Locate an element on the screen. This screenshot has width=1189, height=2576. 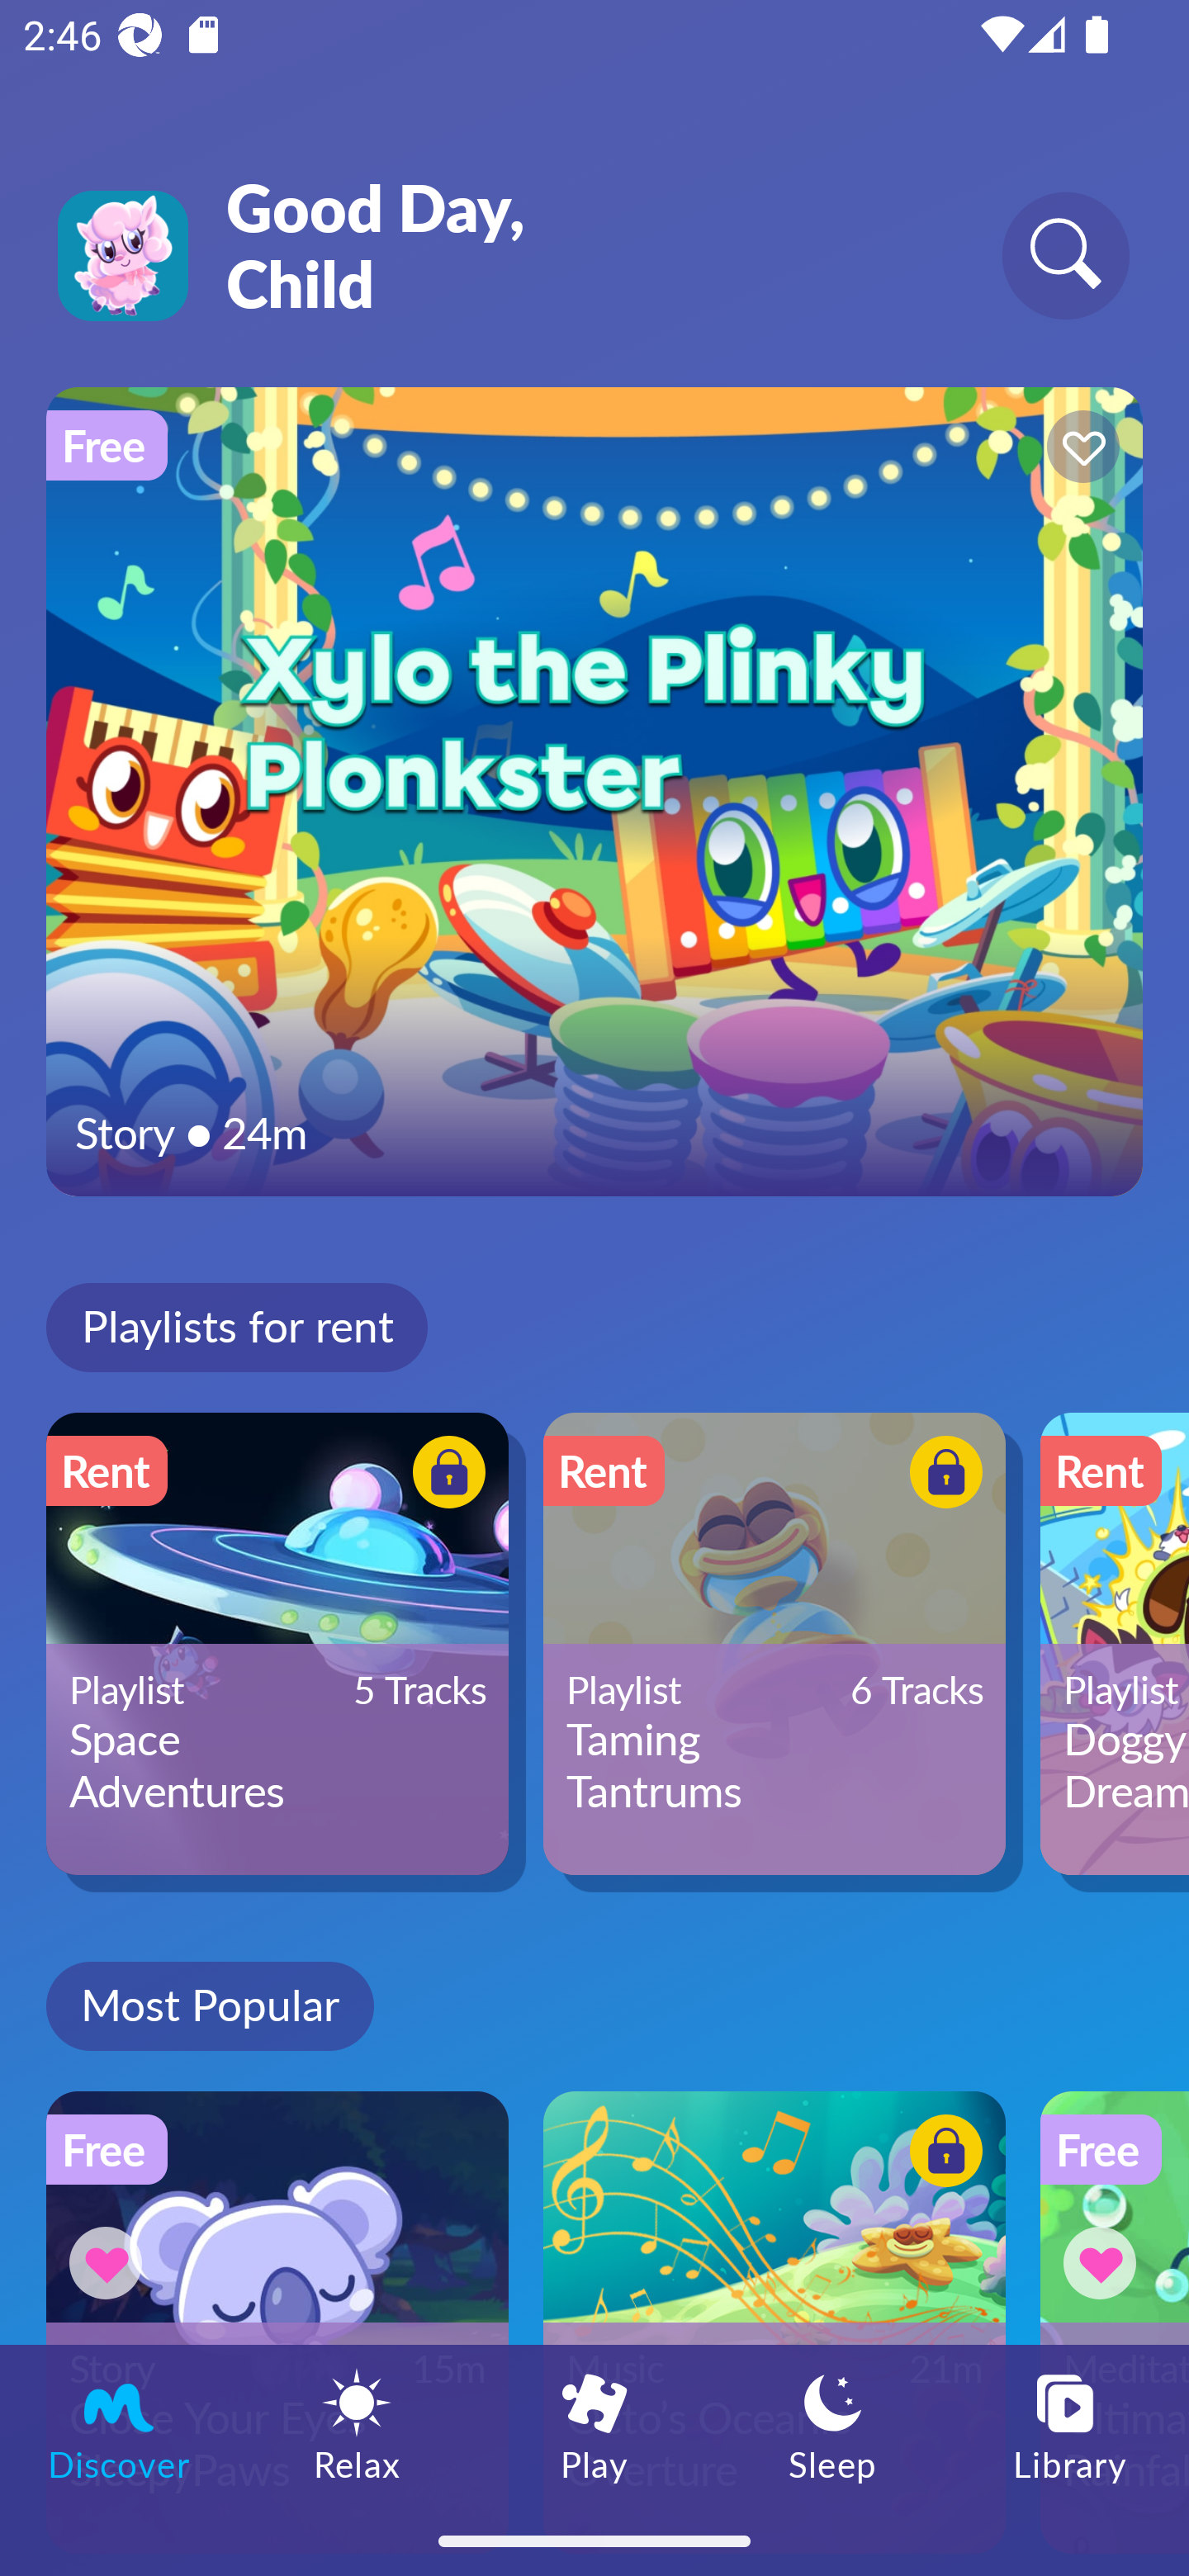
Button is located at coordinates (111, 2262).